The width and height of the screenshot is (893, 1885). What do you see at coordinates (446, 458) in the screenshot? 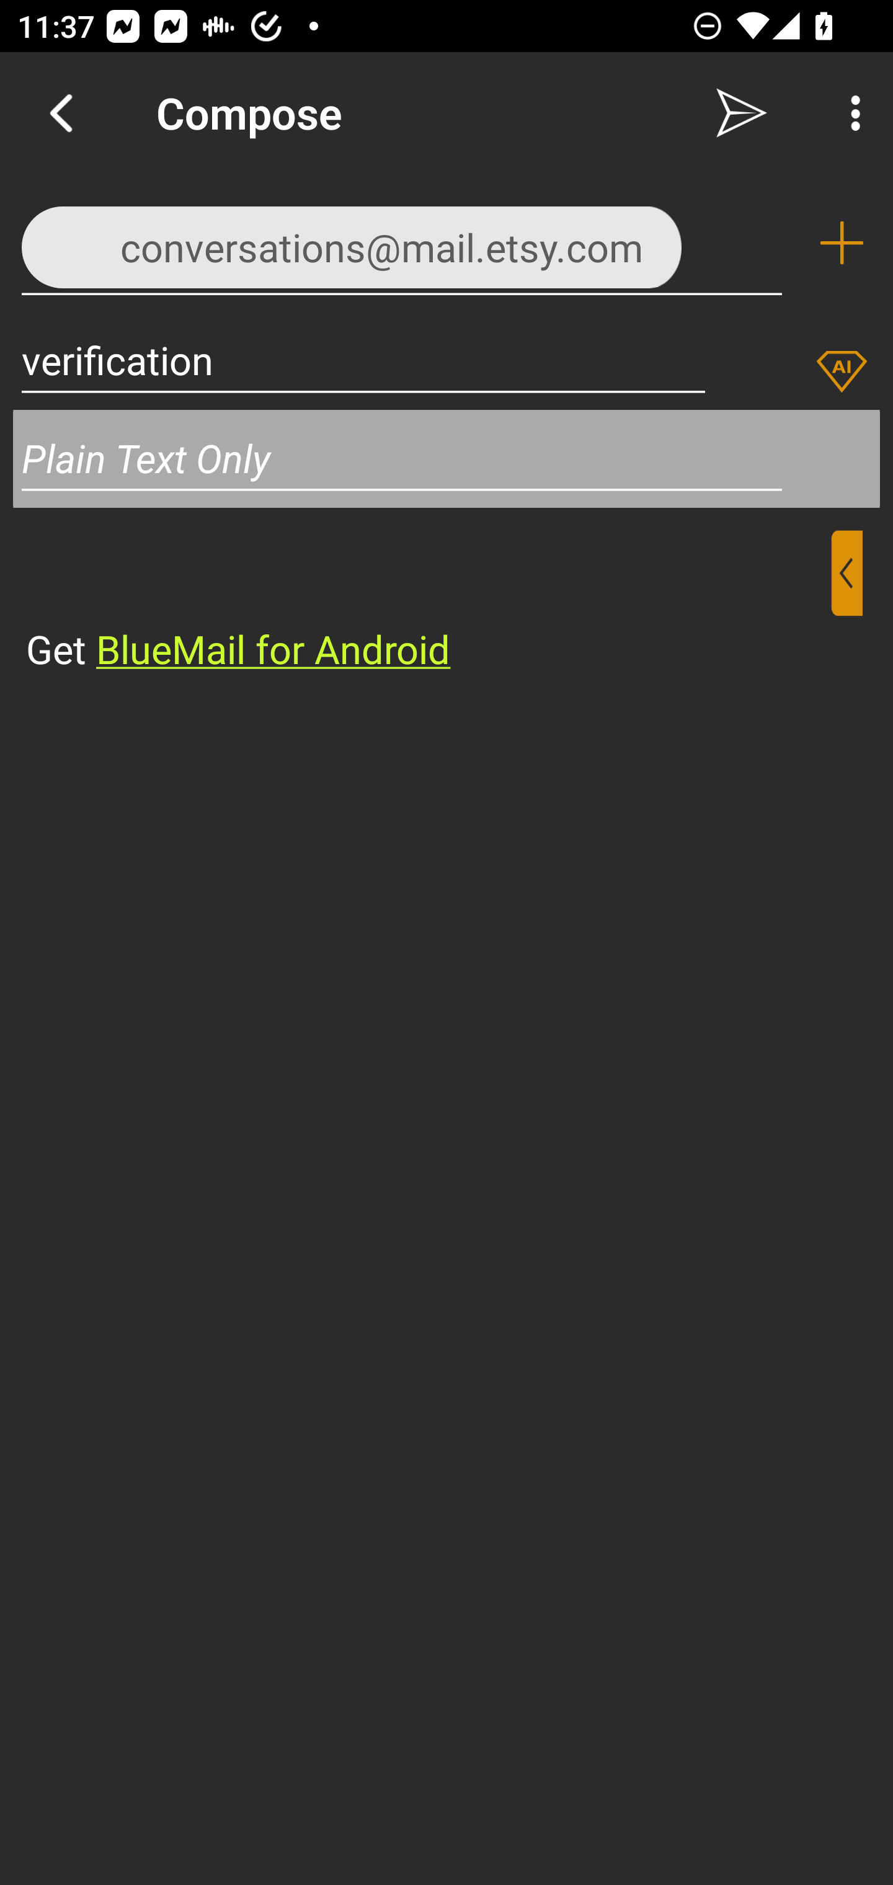
I see `Plain Text Only` at bounding box center [446, 458].